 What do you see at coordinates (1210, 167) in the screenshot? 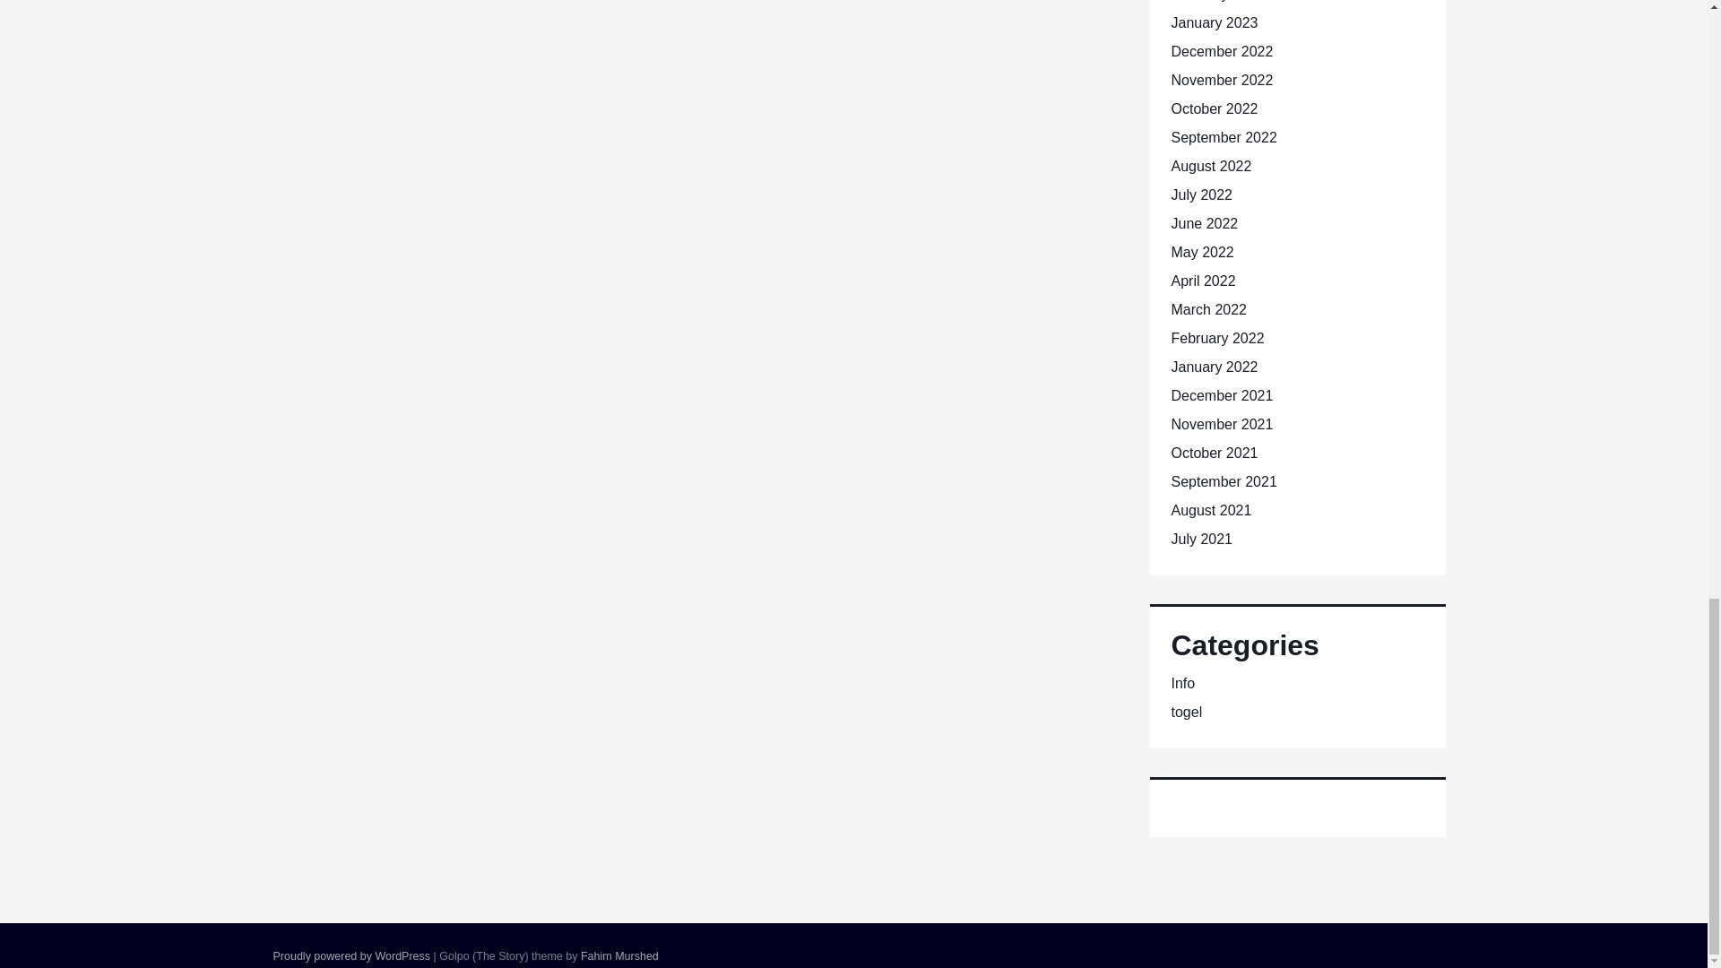
I see `August 2022` at bounding box center [1210, 167].